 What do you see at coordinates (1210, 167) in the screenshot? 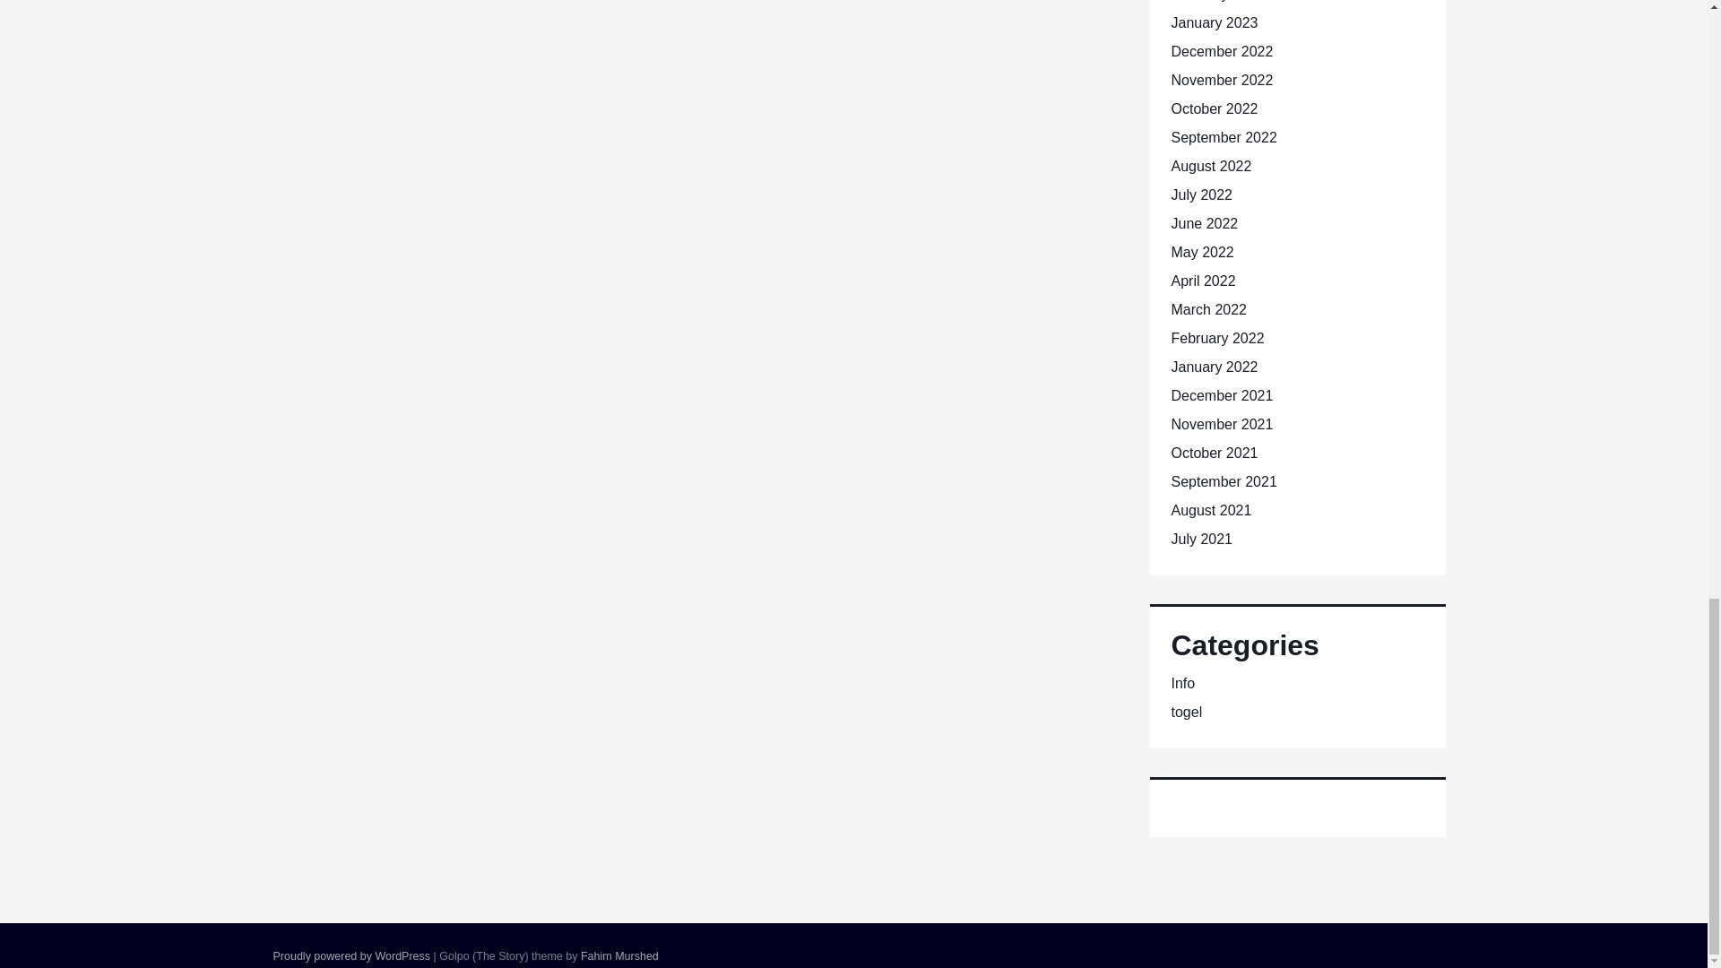
I see `August 2022` at bounding box center [1210, 167].